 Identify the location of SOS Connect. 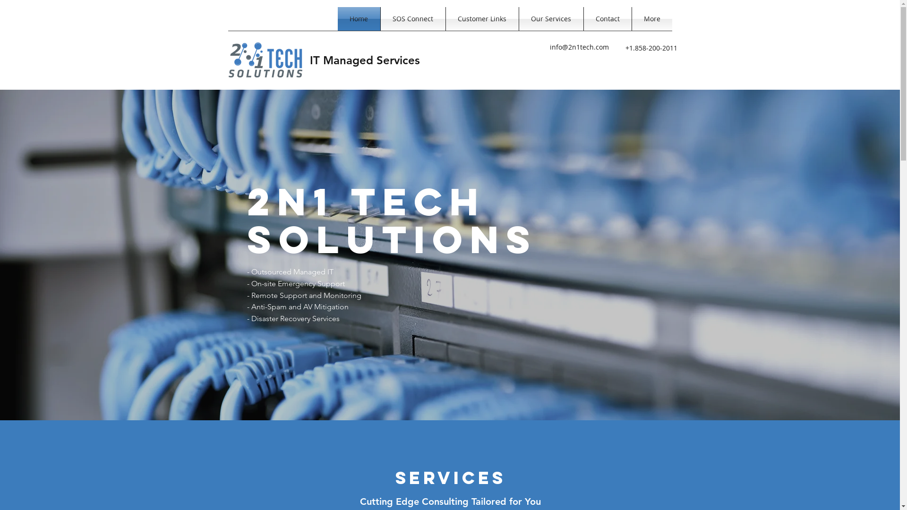
(413, 19).